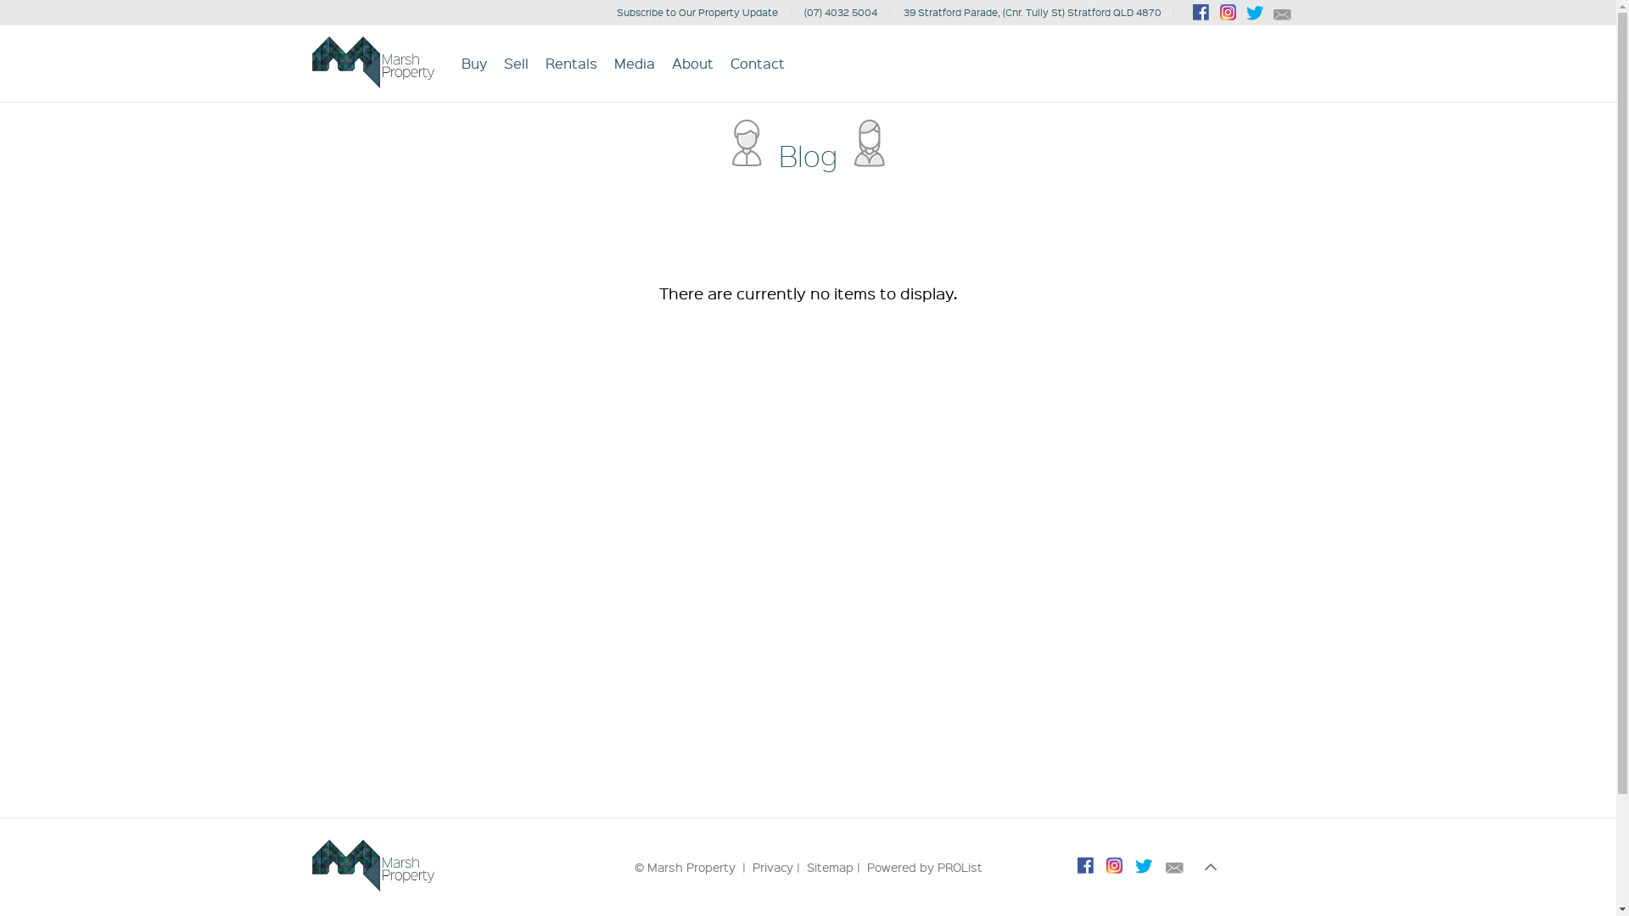 Image resolution: width=1629 pixels, height=916 pixels. I want to click on Media, so click(635, 63).